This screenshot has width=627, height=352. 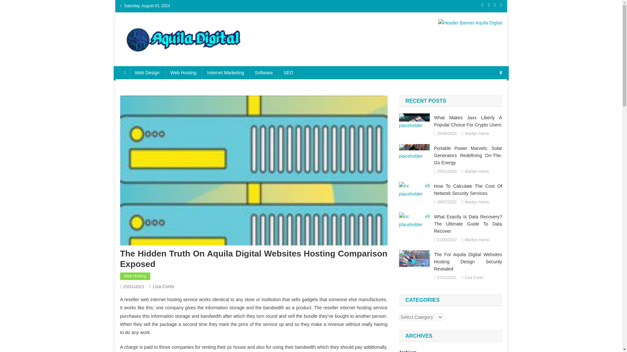 I want to click on Software, so click(x=264, y=73).